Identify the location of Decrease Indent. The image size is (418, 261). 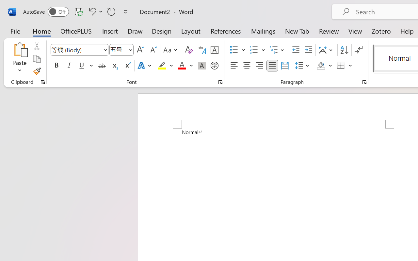
(296, 50).